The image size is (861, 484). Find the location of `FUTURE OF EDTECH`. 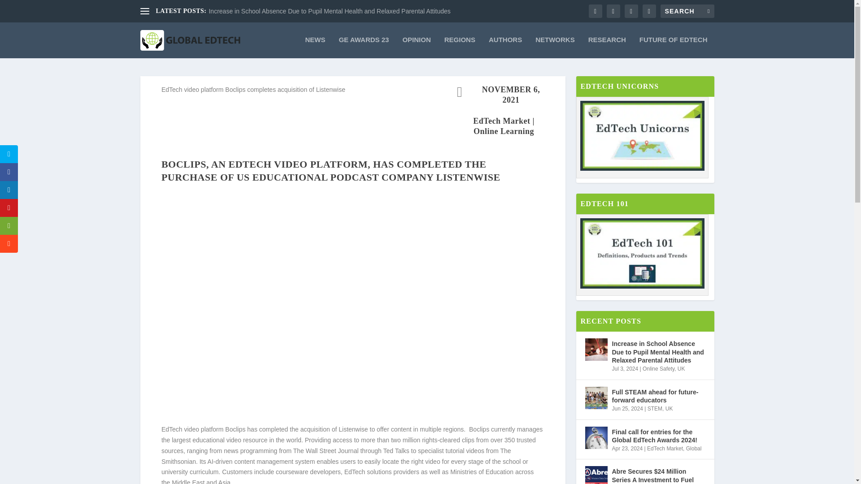

FUTURE OF EDTECH is located at coordinates (674, 47).